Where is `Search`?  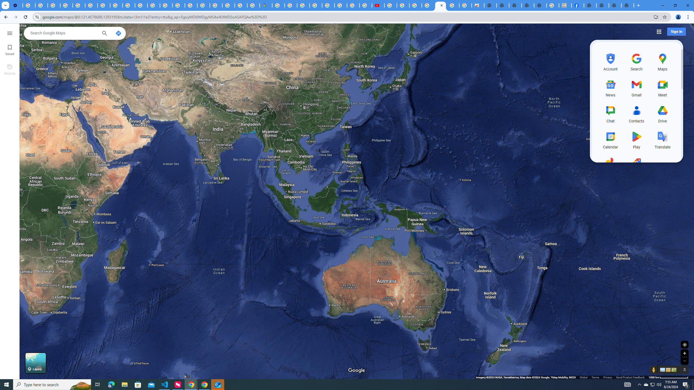
Search is located at coordinates (104, 34).